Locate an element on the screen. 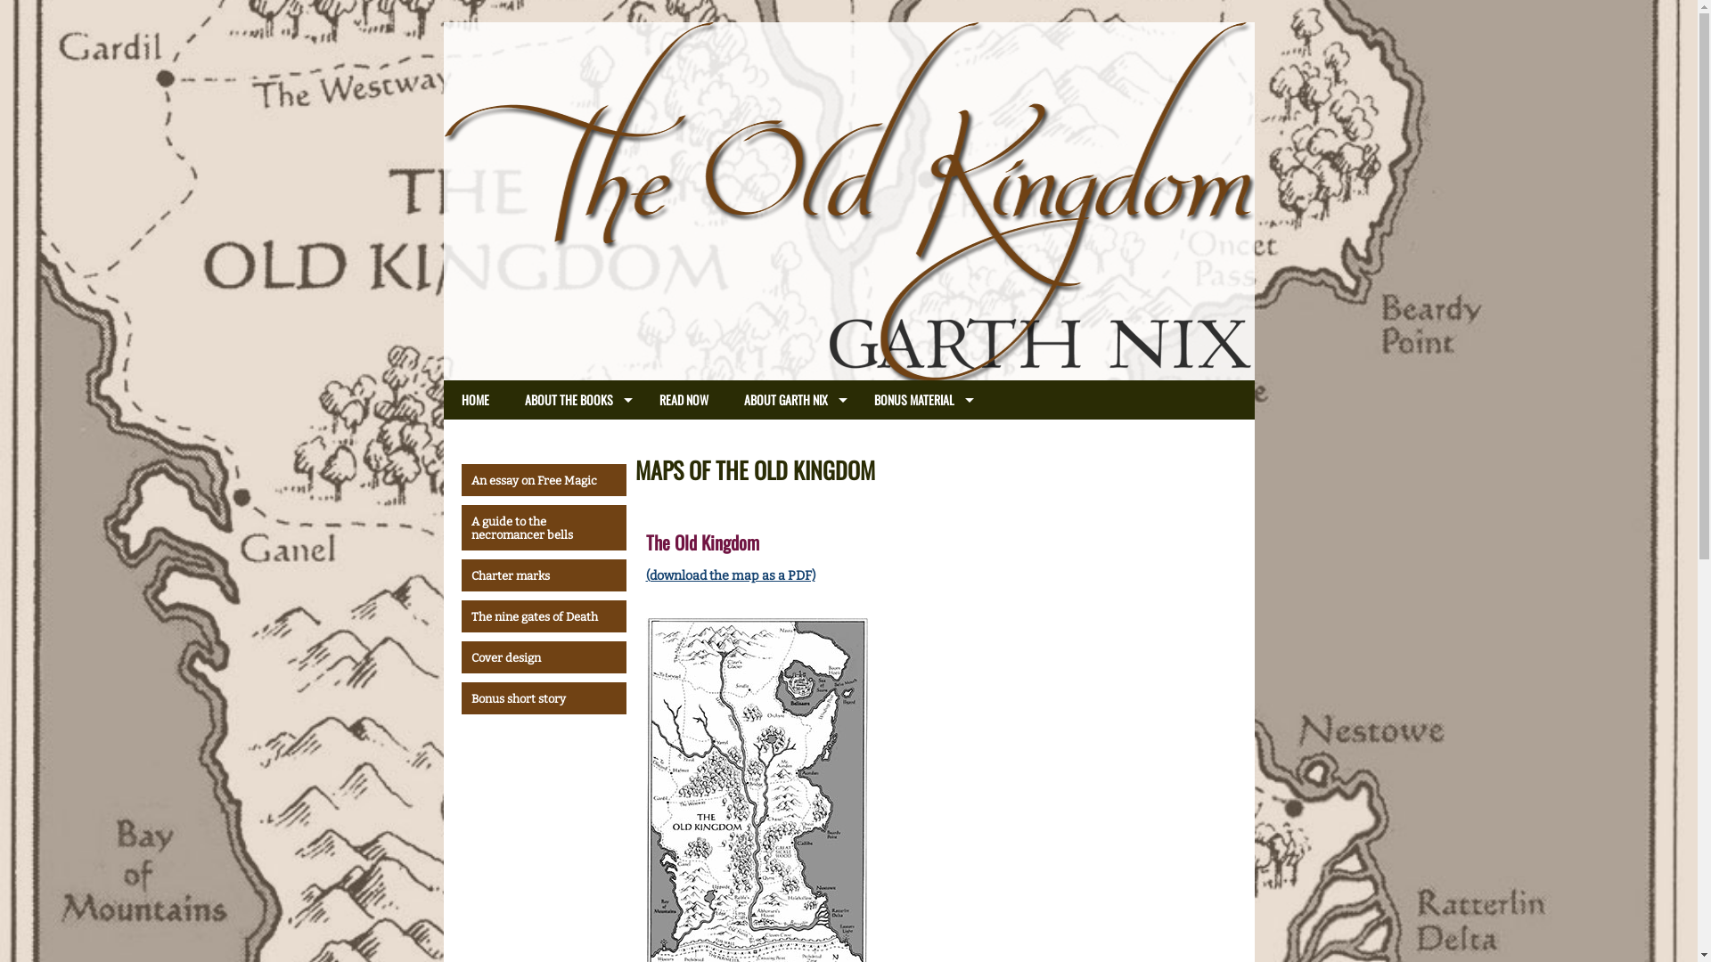 The height and width of the screenshot is (962, 1711). HOME is located at coordinates (476, 400).